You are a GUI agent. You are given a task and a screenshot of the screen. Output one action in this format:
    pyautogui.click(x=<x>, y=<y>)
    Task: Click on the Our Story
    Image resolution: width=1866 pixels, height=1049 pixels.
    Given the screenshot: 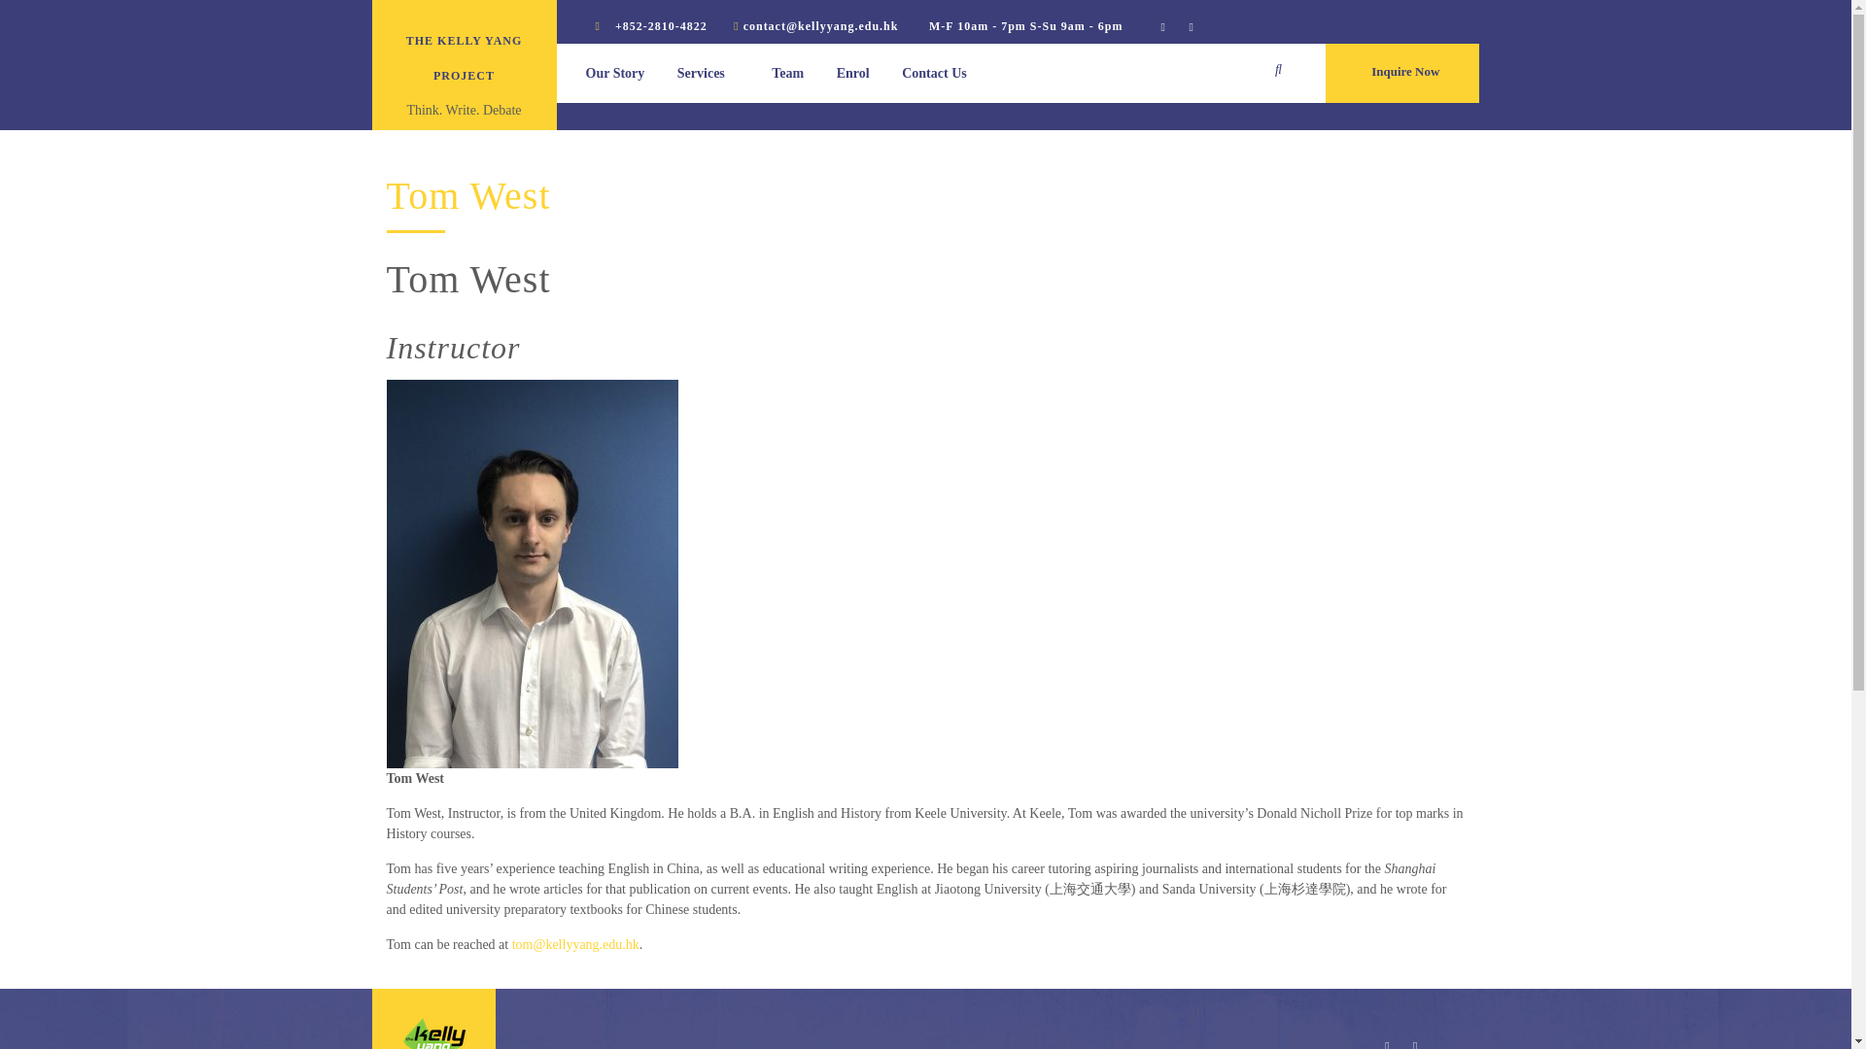 What is the action you would take?
    pyautogui.click(x=614, y=73)
    